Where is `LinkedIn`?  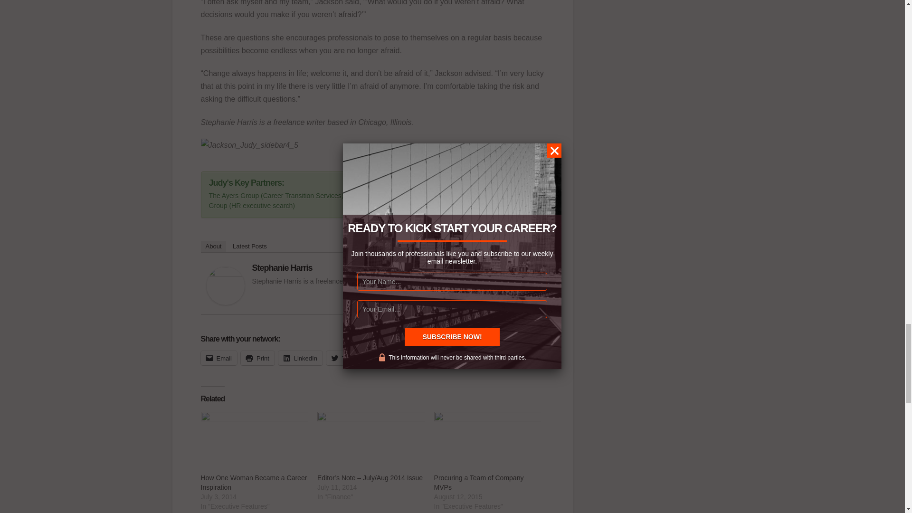
LinkedIn is located at coordinates (300, 358).